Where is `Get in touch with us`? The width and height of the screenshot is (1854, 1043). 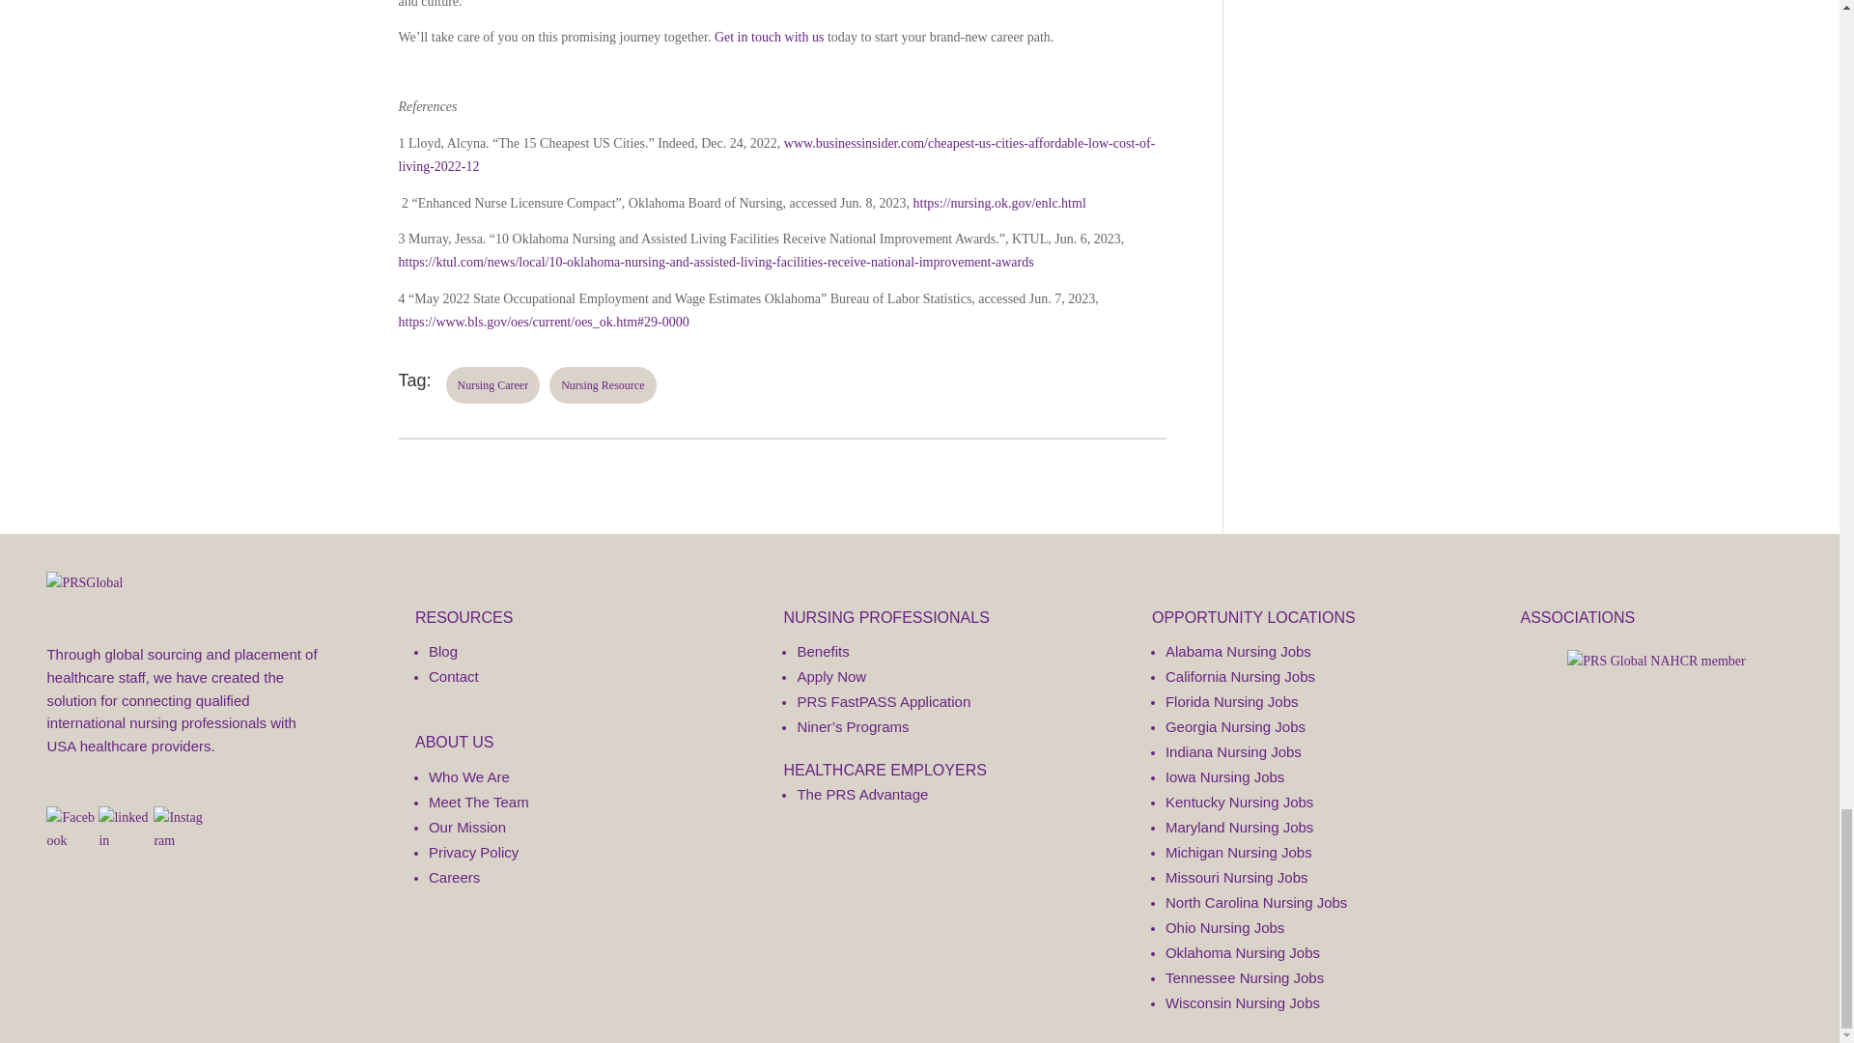
Get in touch with us is located at coordinates (771, 37).